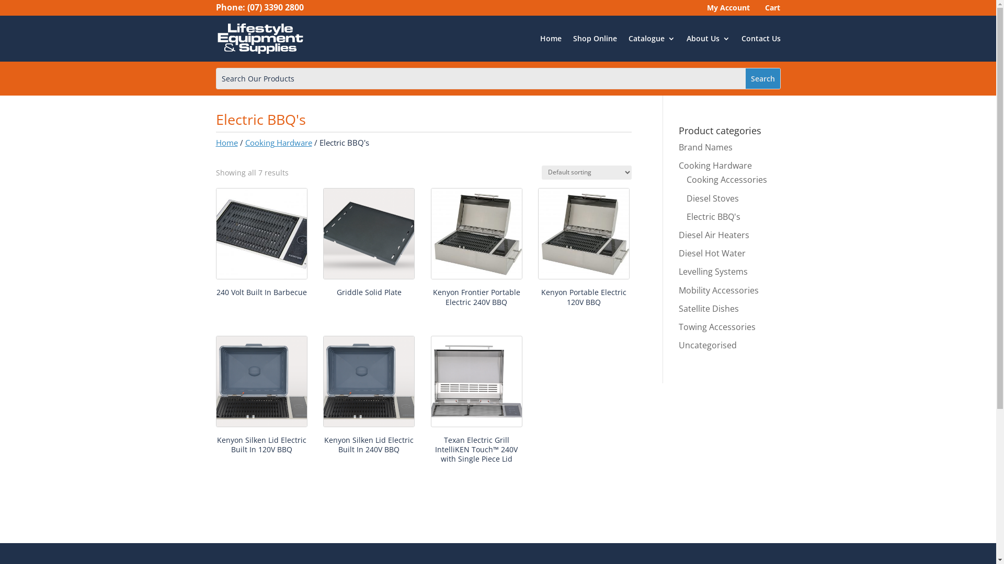 Image resolution: width=1004 pixels, height=564 pixels. Describe the element at coordinates (714, 235) in the screenshot. I see `Diesel Air Heaters` at that location.